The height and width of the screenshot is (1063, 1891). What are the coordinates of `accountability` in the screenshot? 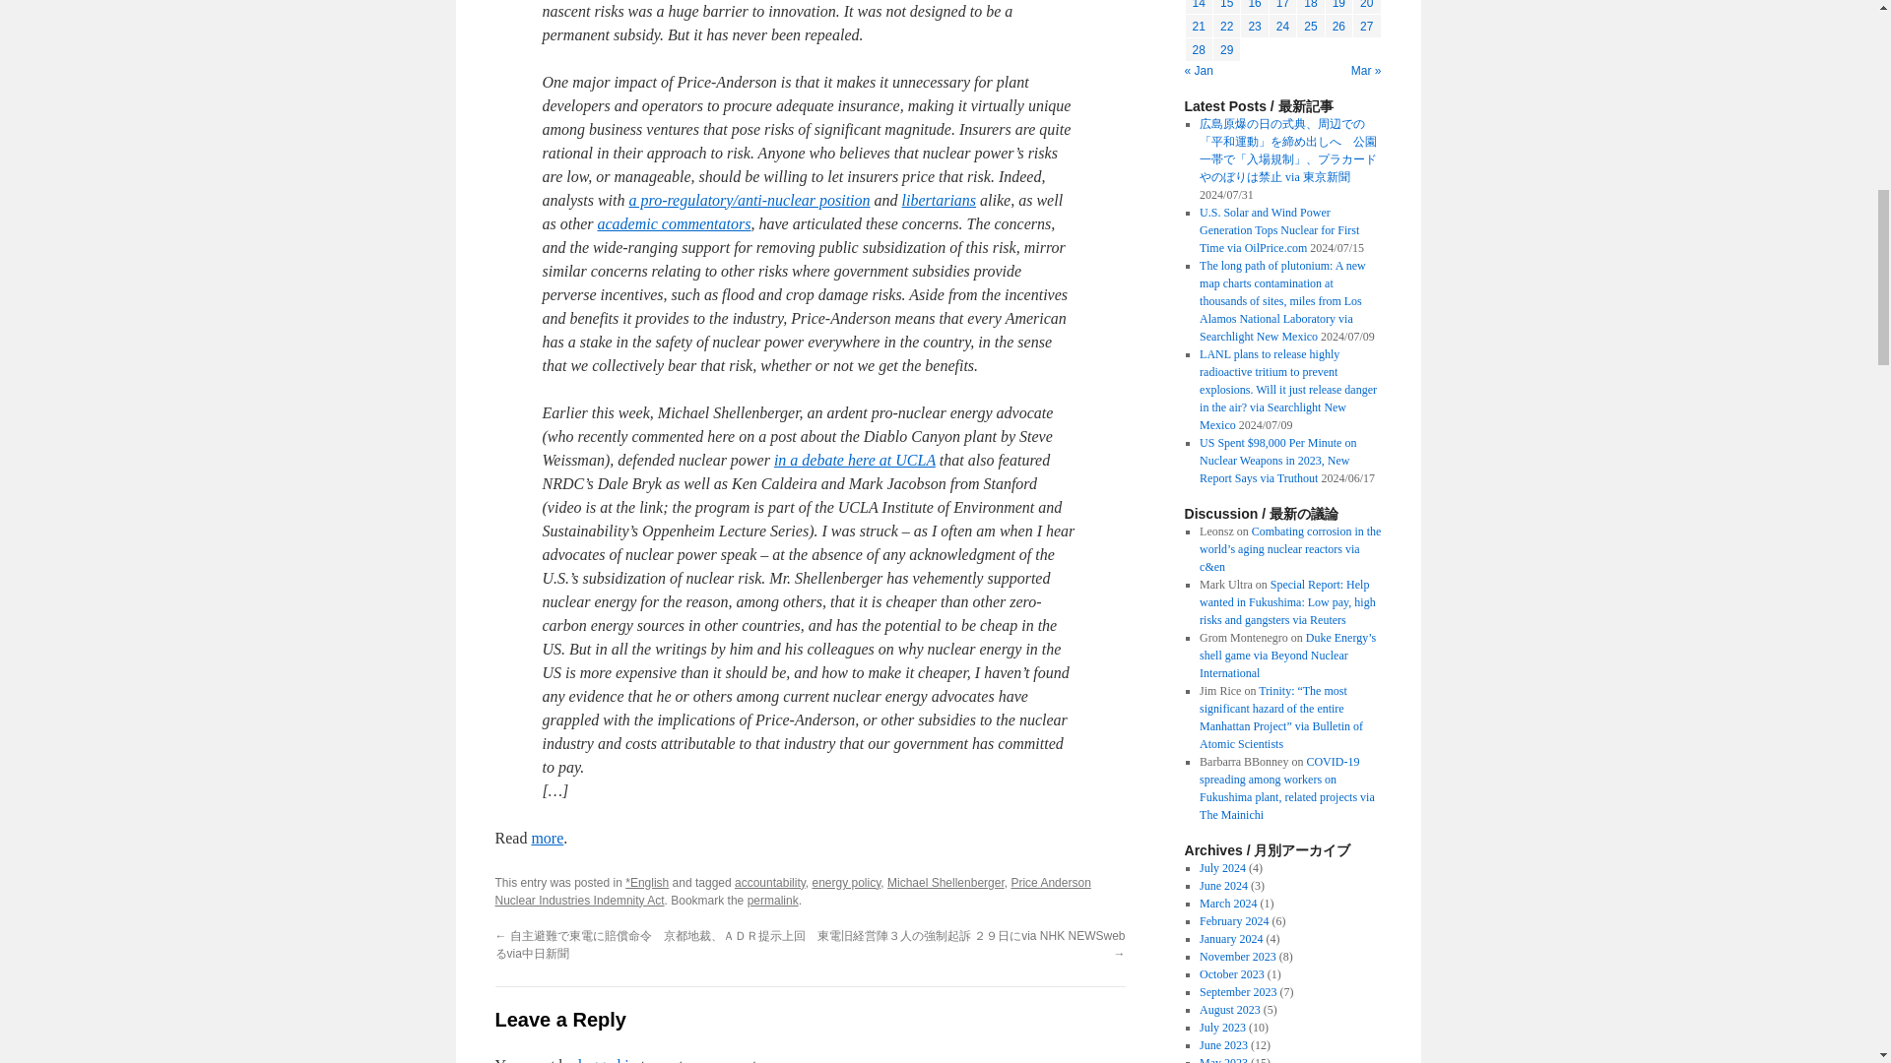 It's located at (770, 882).